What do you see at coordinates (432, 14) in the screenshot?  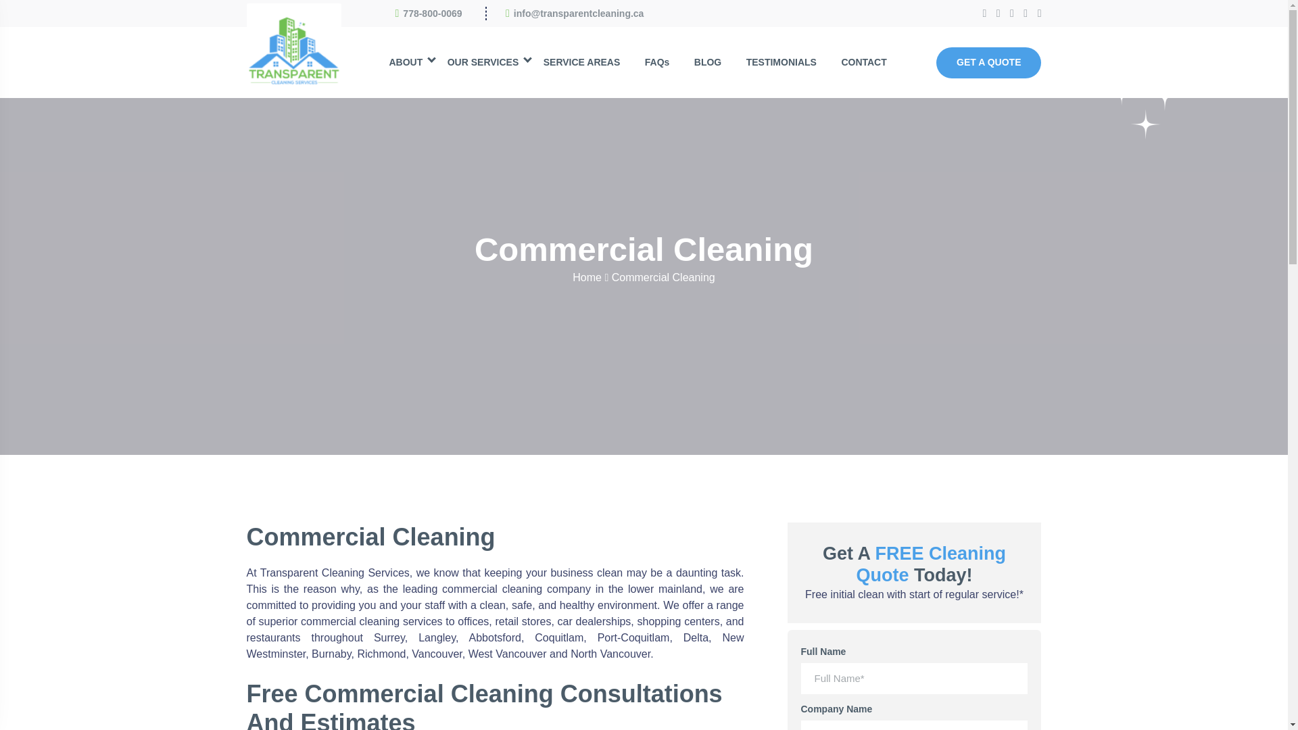 I see `778-800-0069` at bounding box center [432, 14].